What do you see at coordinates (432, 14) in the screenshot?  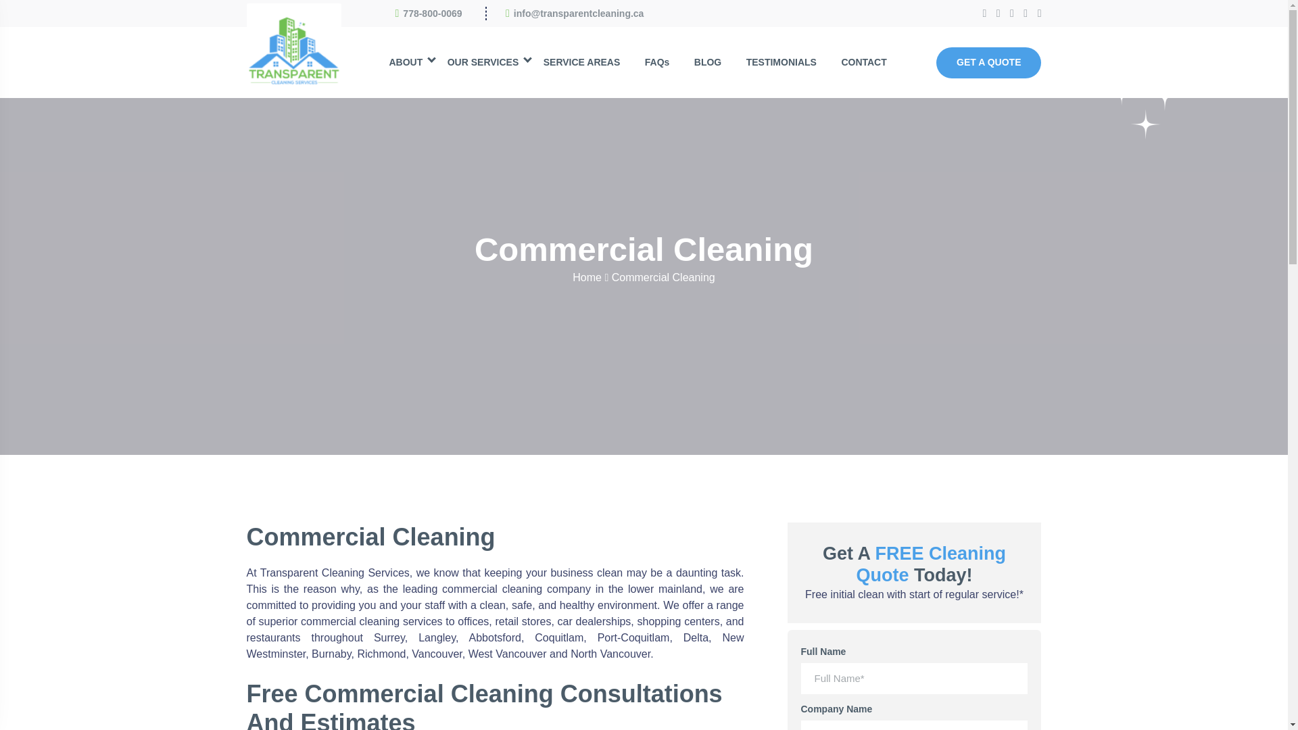 I see `778-800-0069` at bounding box center [432, 14].